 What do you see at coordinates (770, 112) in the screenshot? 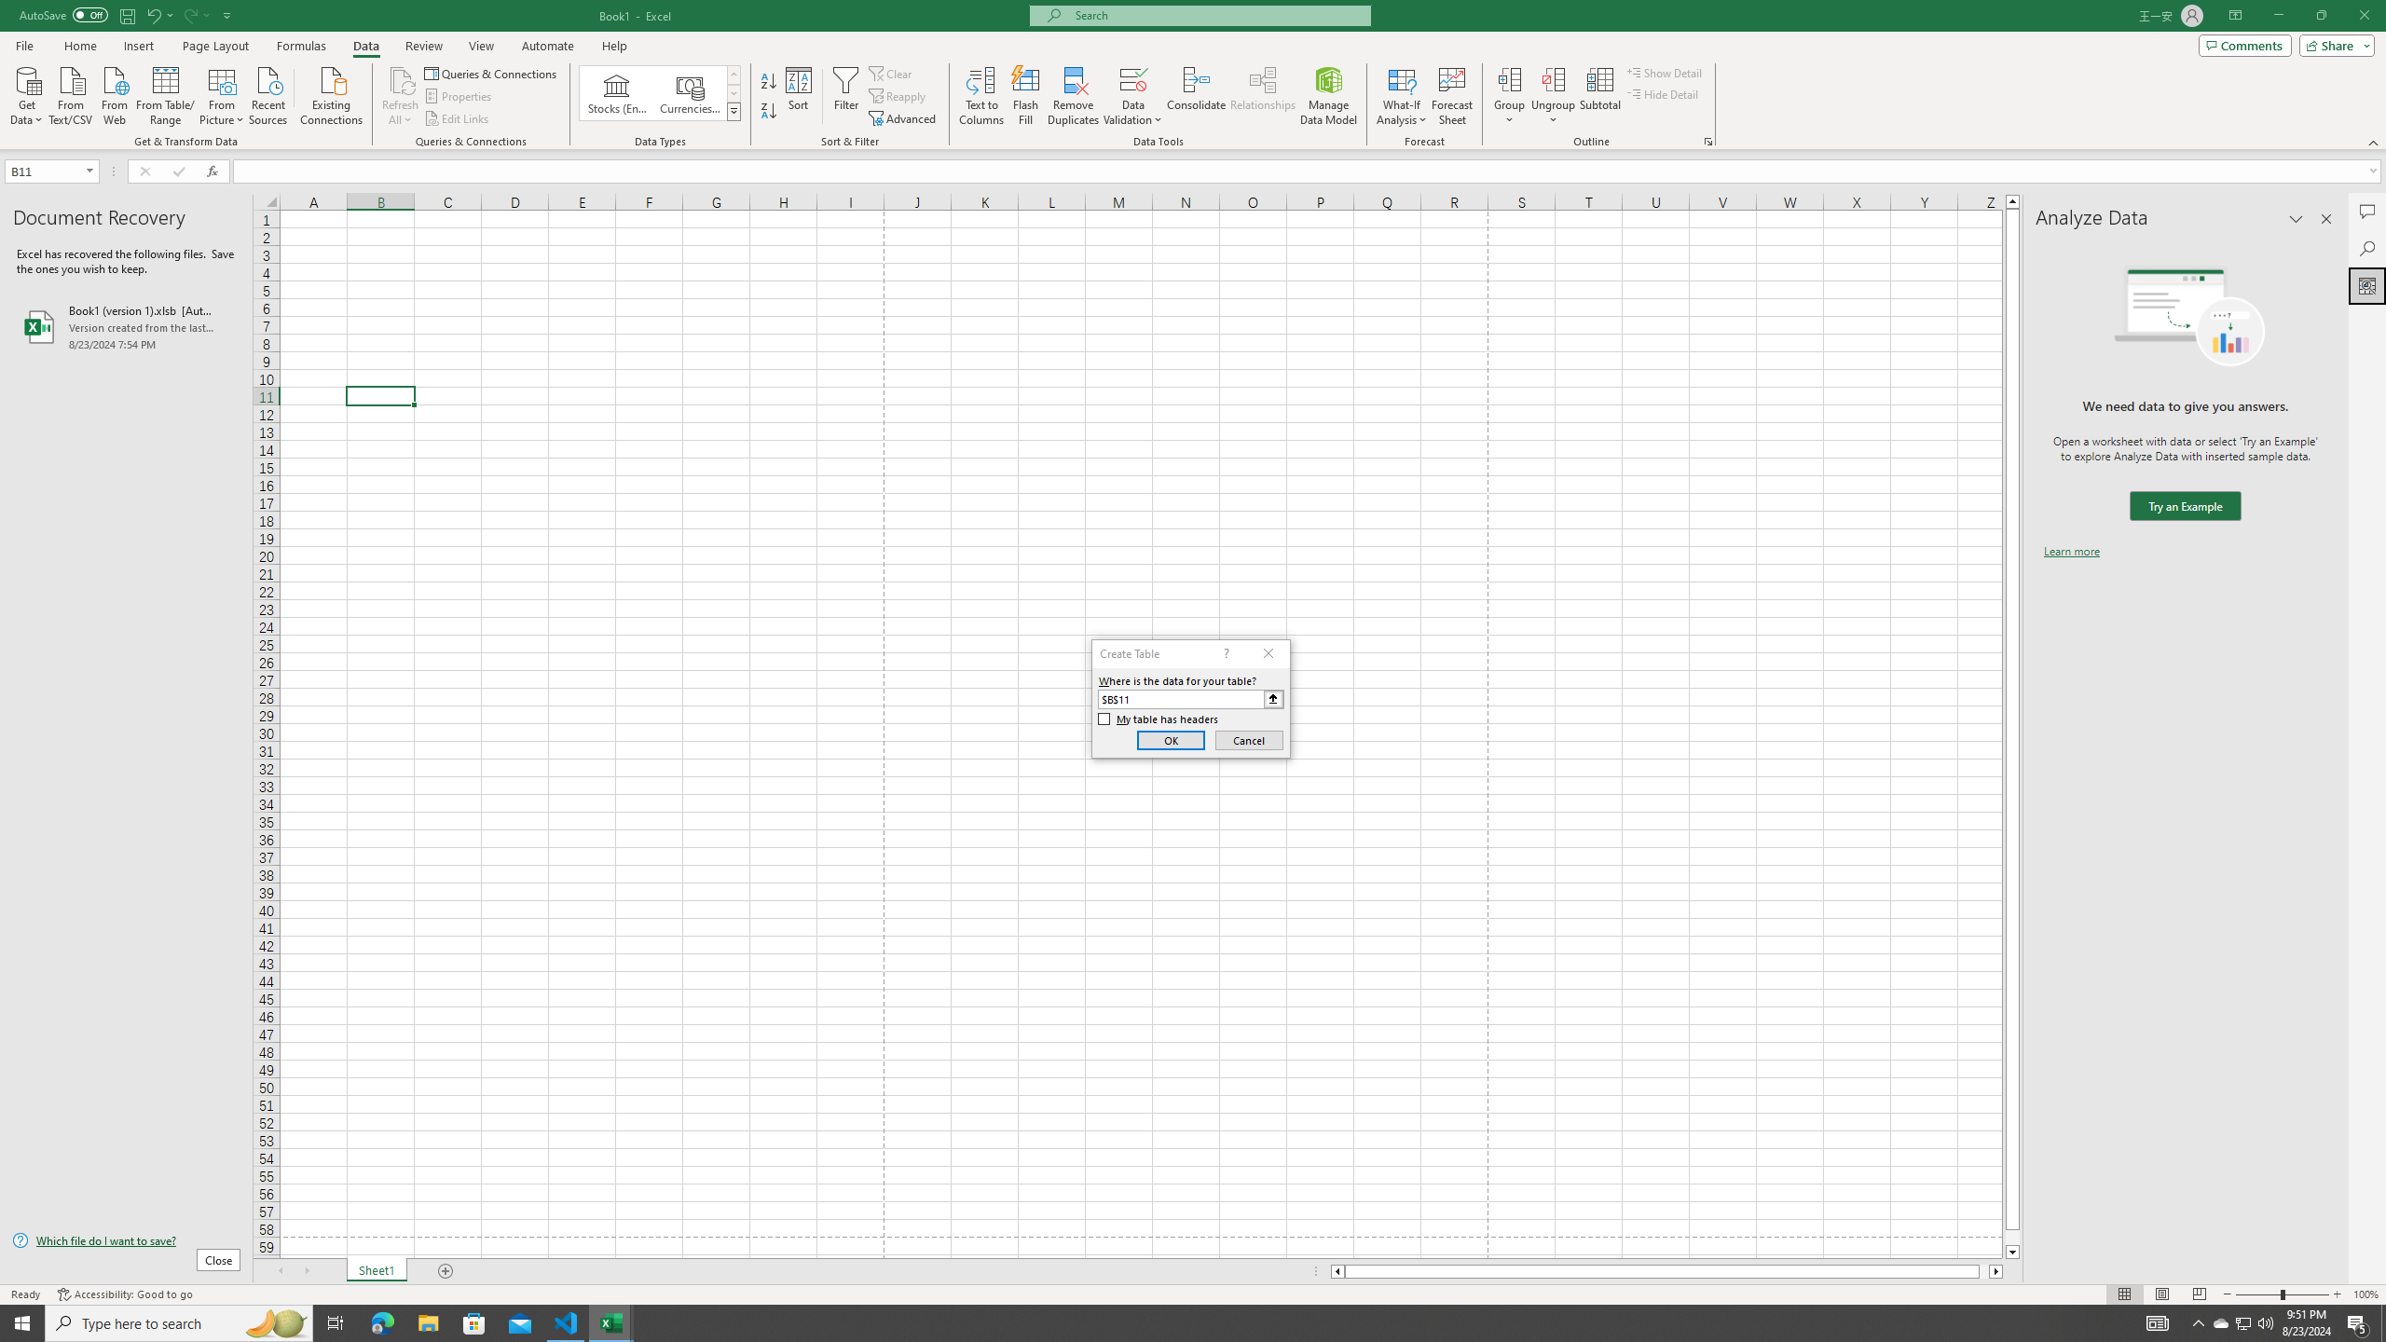
I see `Sort Z to A` at bounding box center [770, 112].